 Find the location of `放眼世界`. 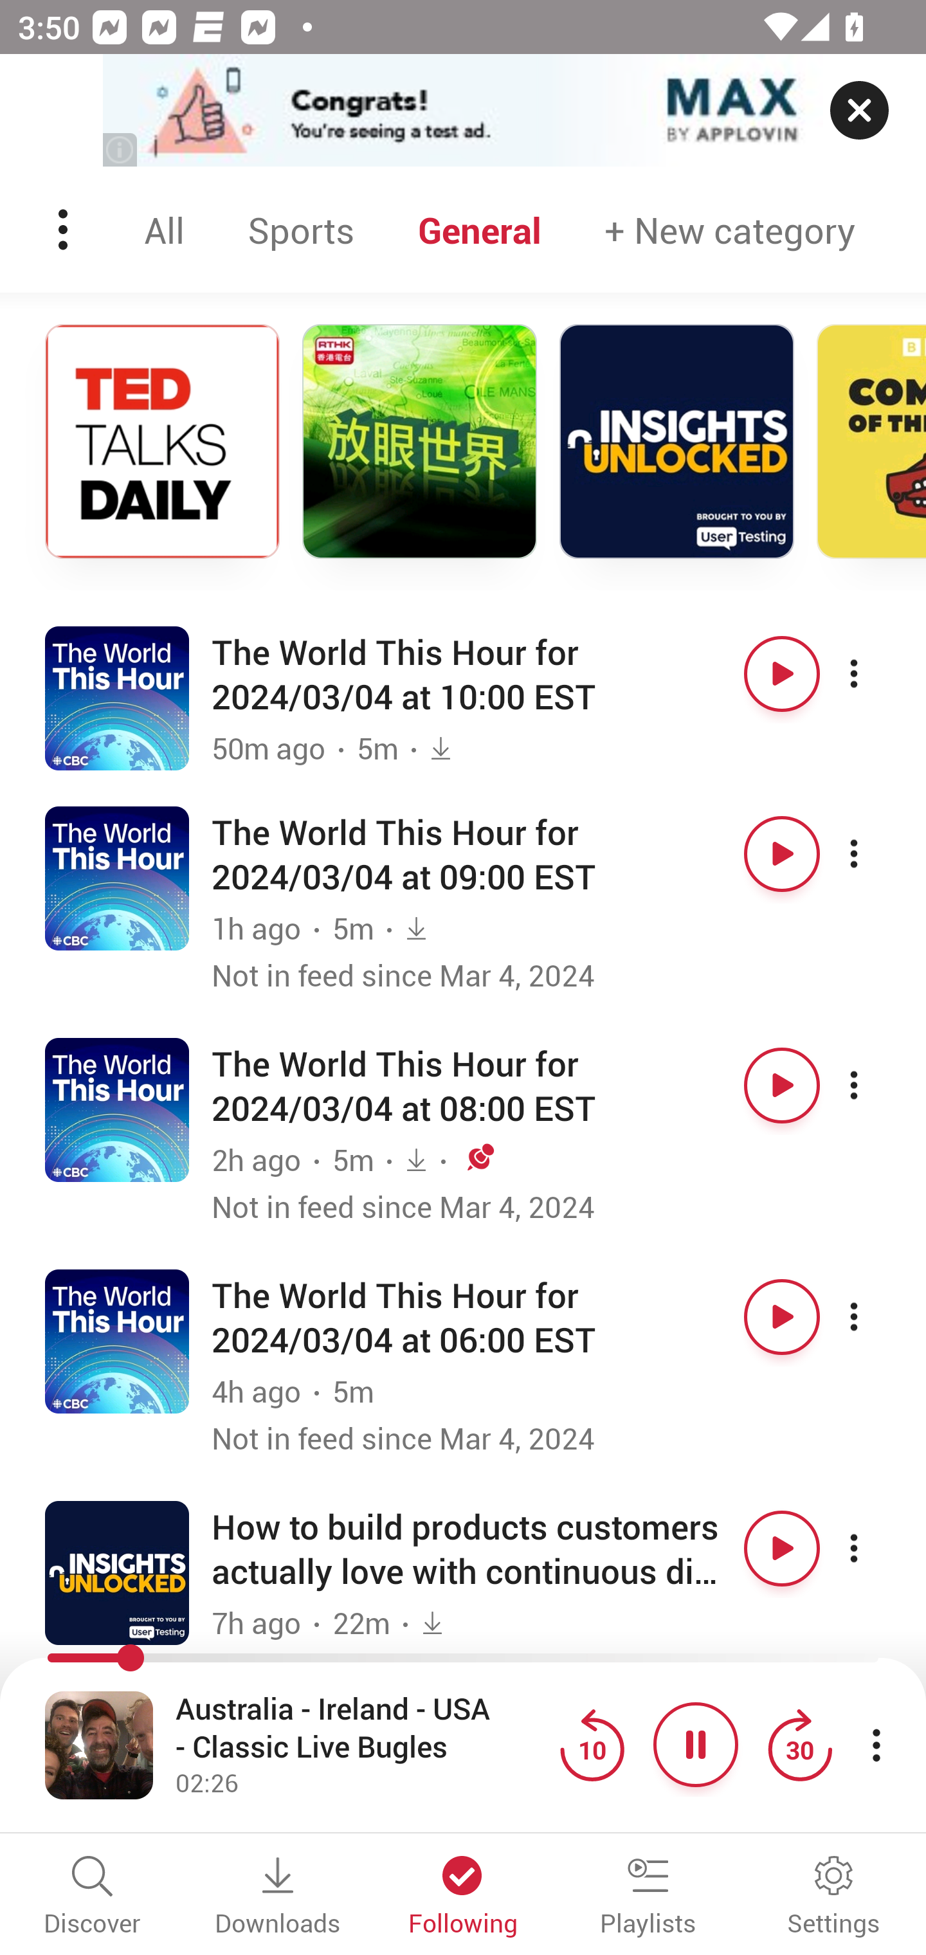

放眼世界 is located at coordinates (419, 441).